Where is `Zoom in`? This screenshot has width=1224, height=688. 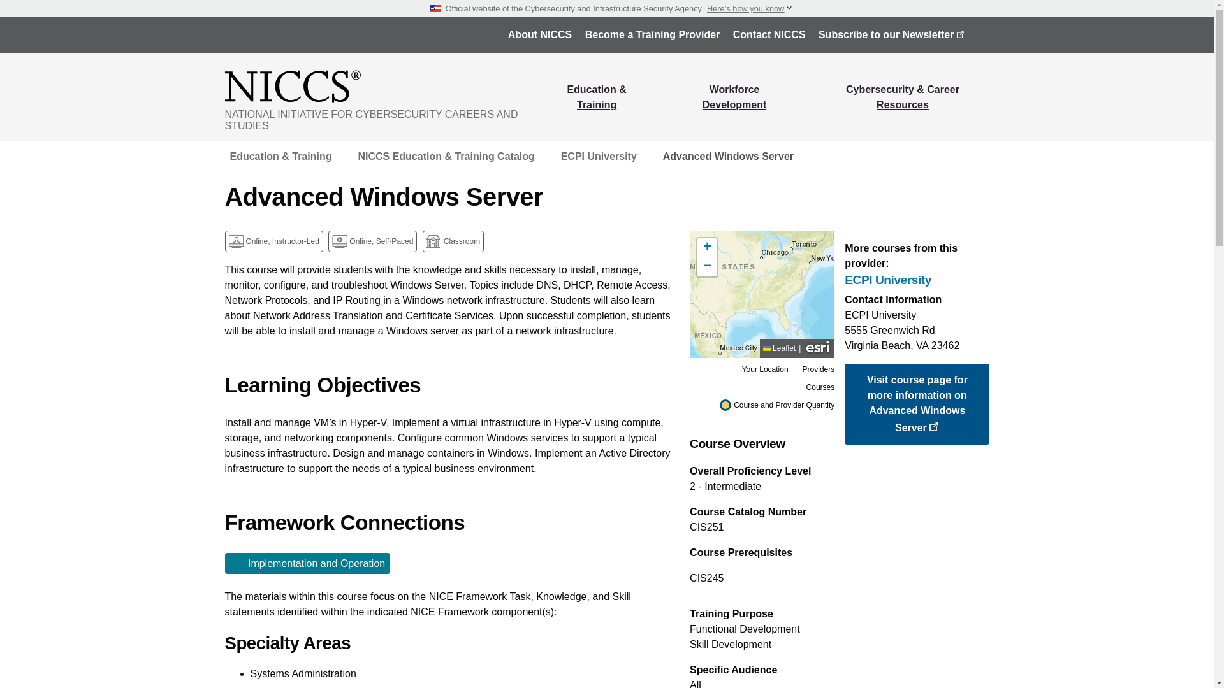 Zoom in is located at coordinates (706, 247).